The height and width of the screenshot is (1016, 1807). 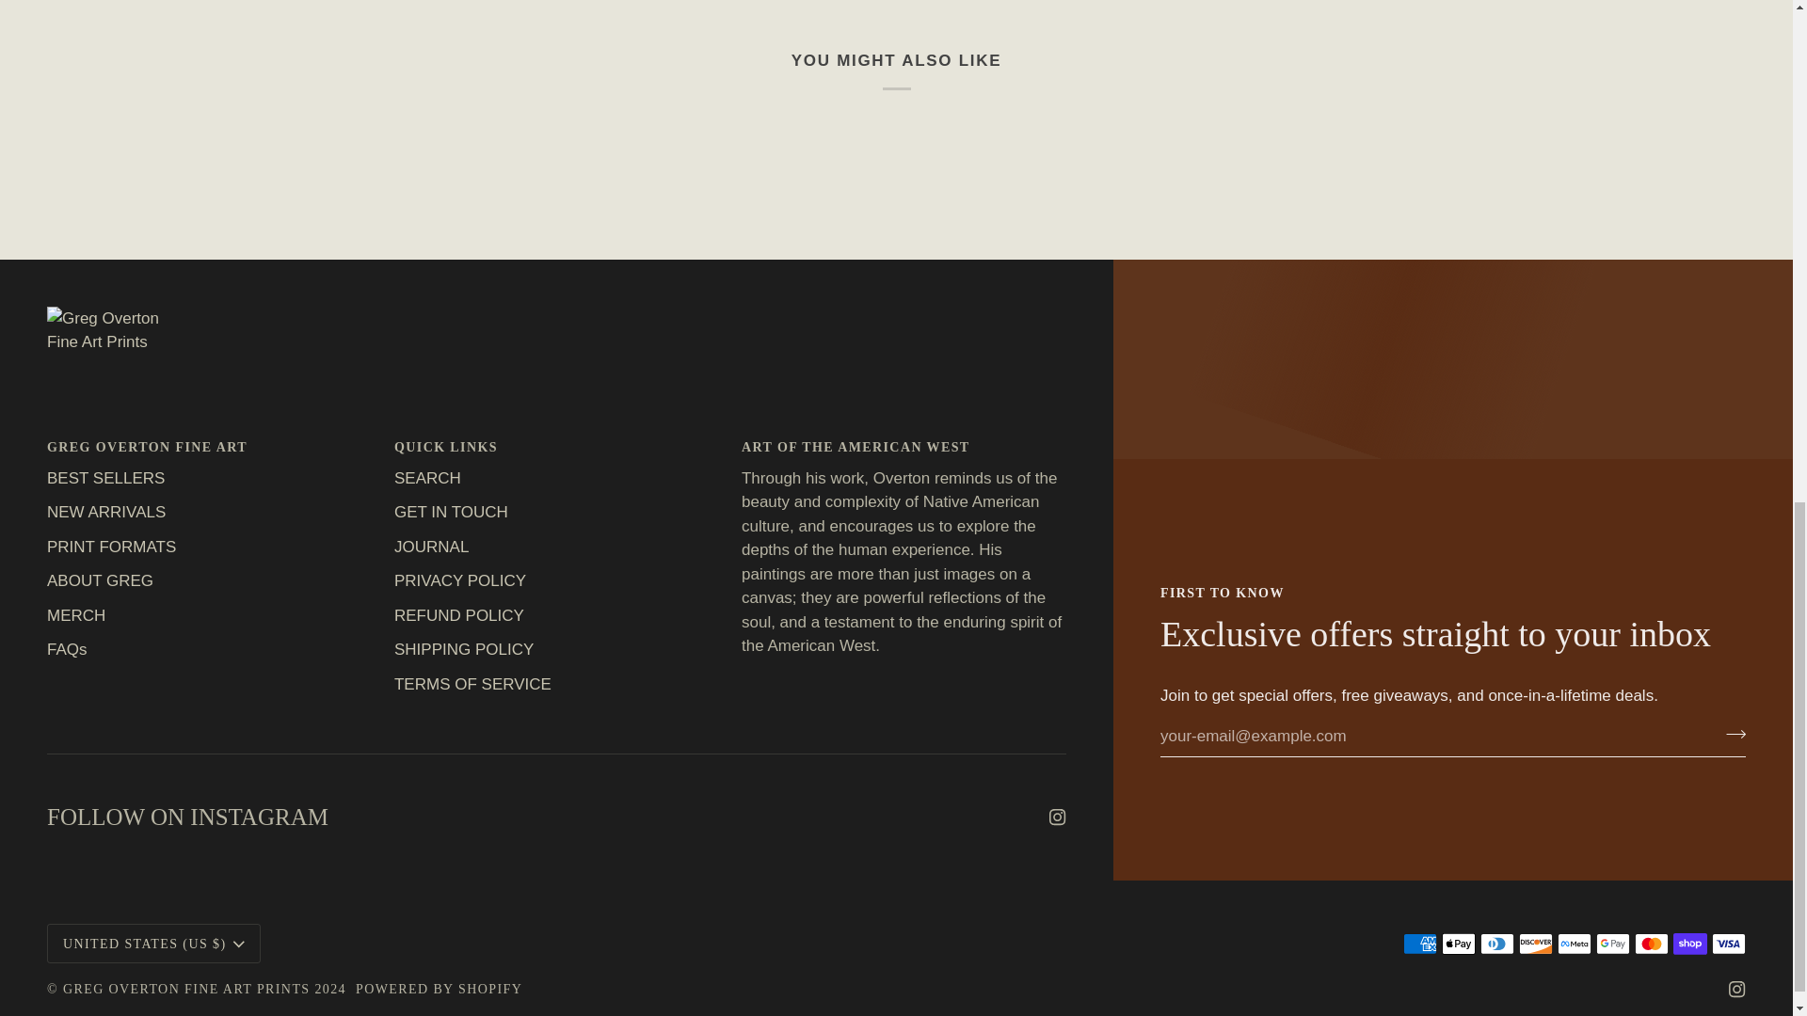 What do you see at coordinates (1690, 945) in the screenshot?
I see `SHOP PAY` at bounding box center [1690, 945].